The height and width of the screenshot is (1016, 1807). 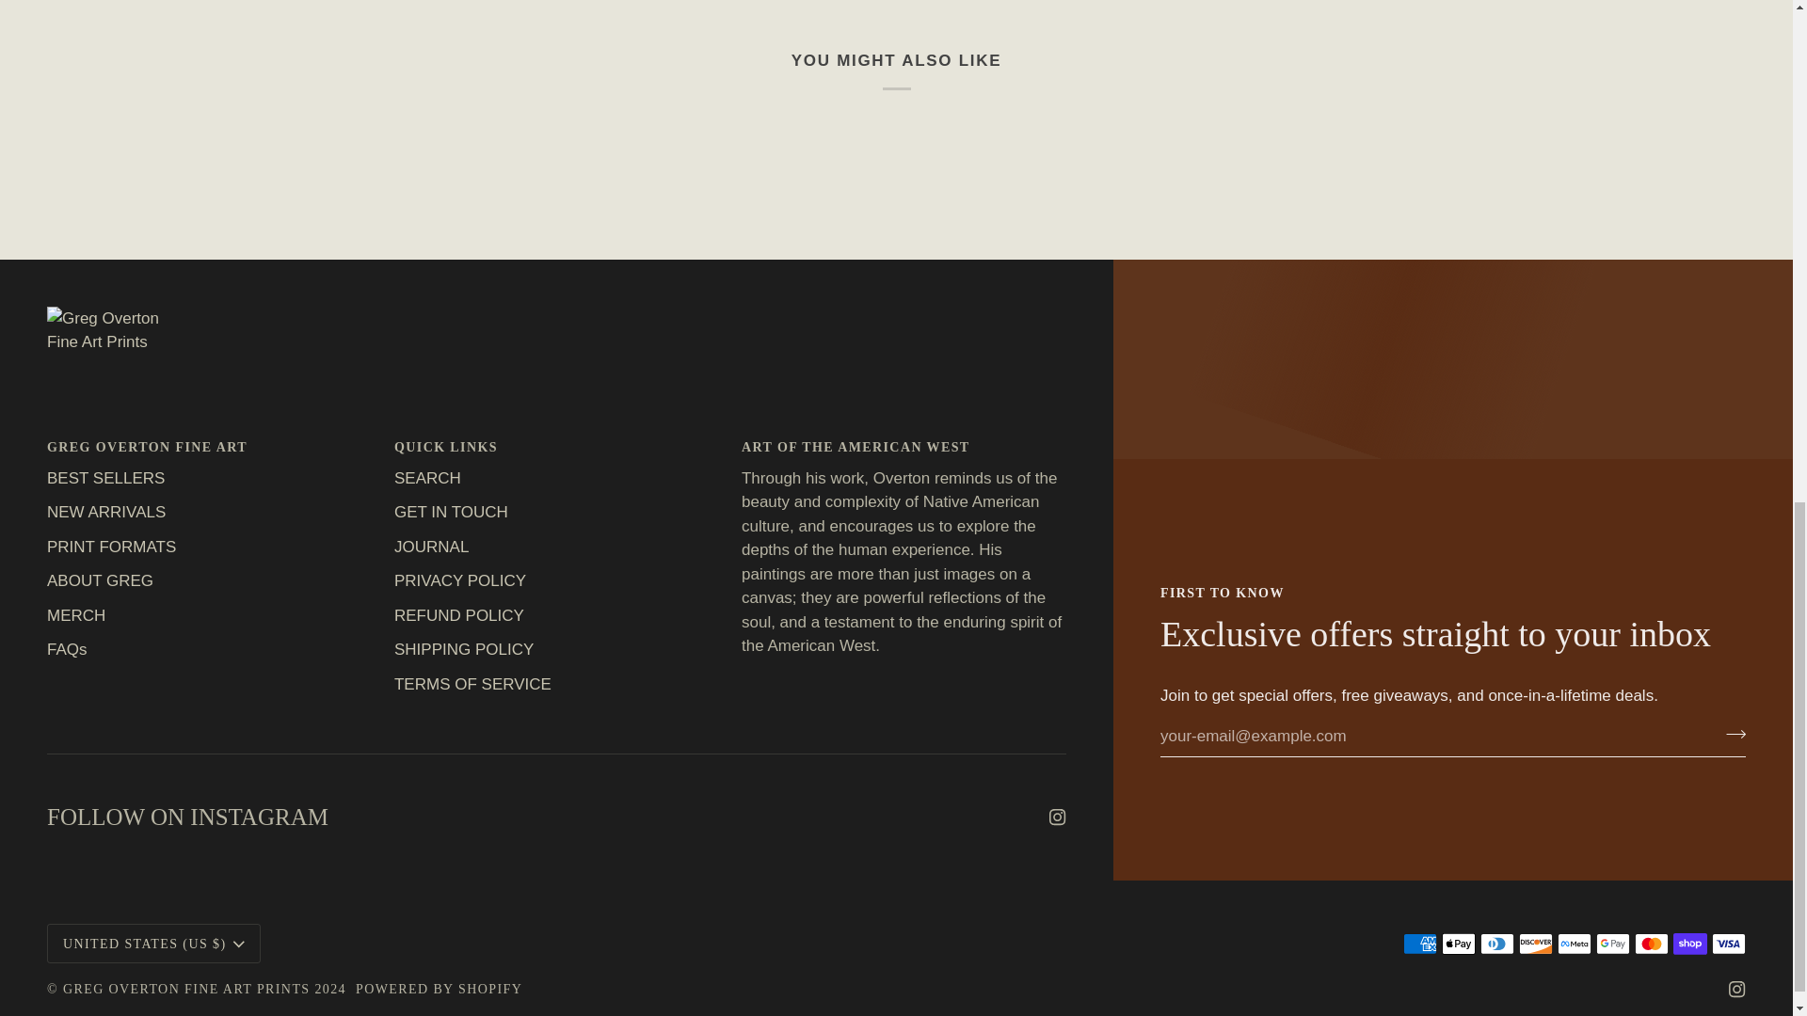 What do you see at coordinates (1690, 945) in the screenshot?
I see `SHOP PAY` at bounding box center [1690, 945].